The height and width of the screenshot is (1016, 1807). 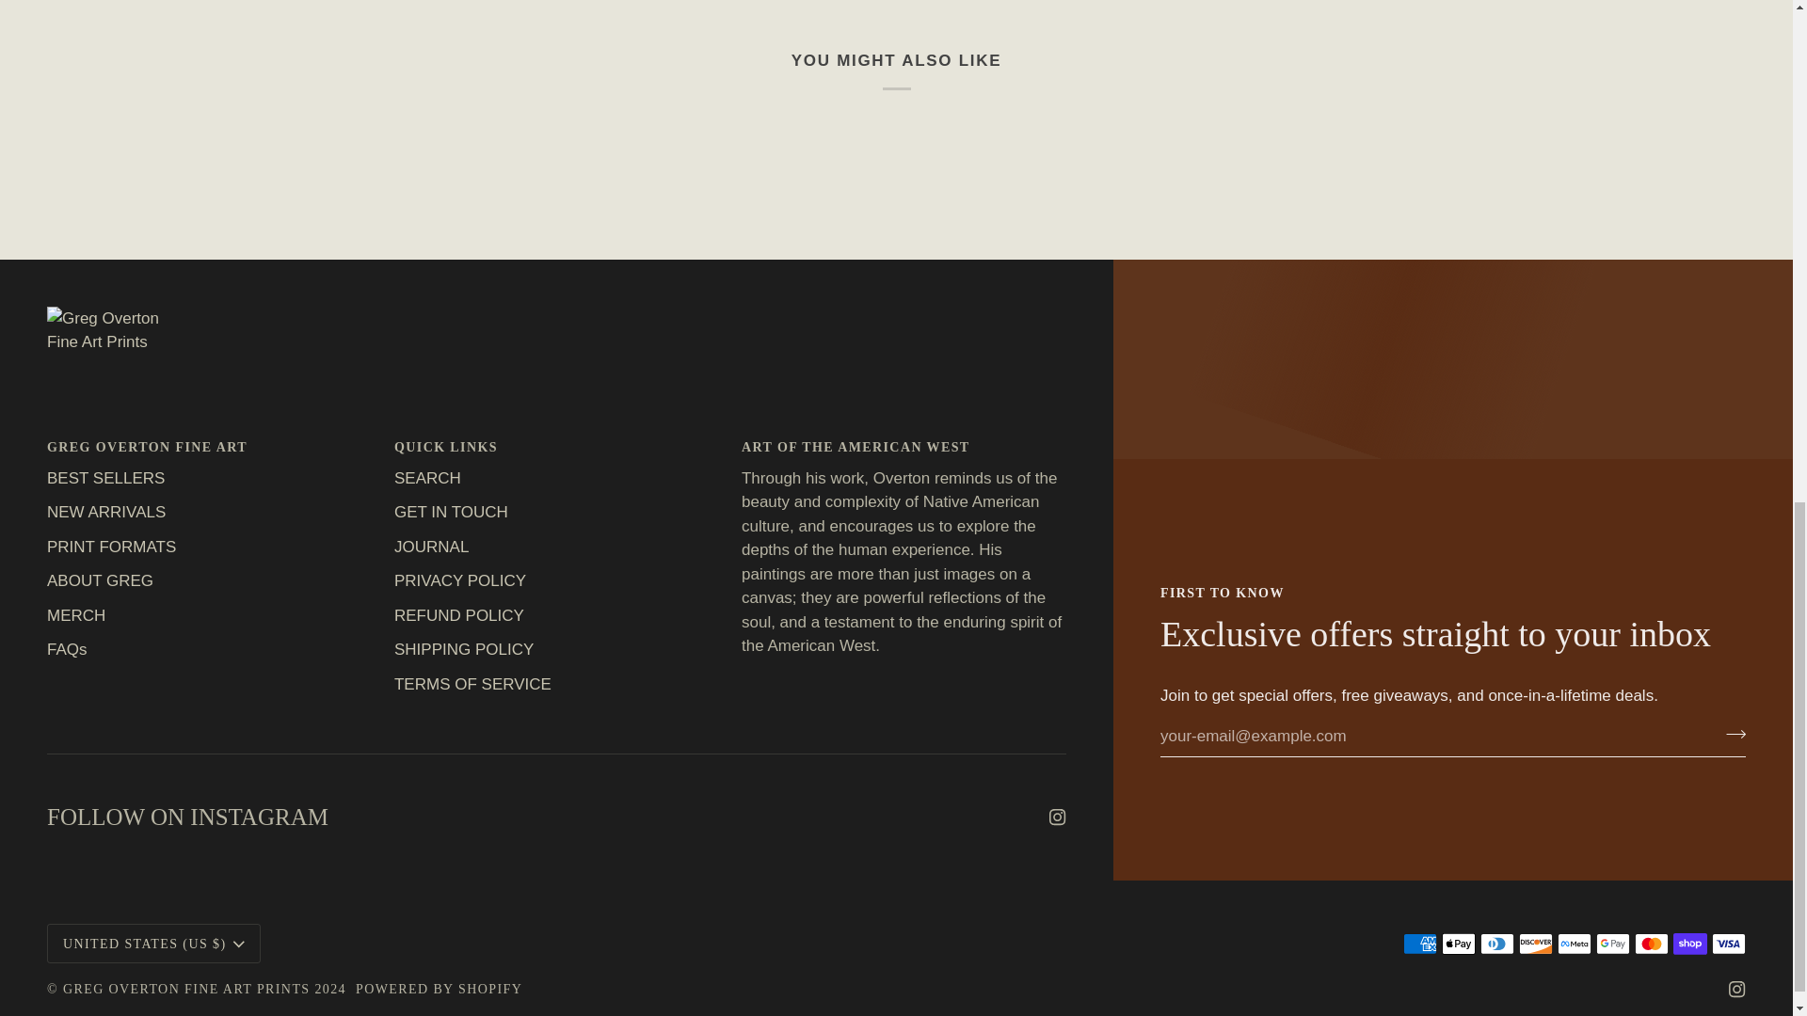 What do you see at coordinates (1690, 945) in the screenshot?
I see `SHOP PAY` at bounding box center [1690, 945].